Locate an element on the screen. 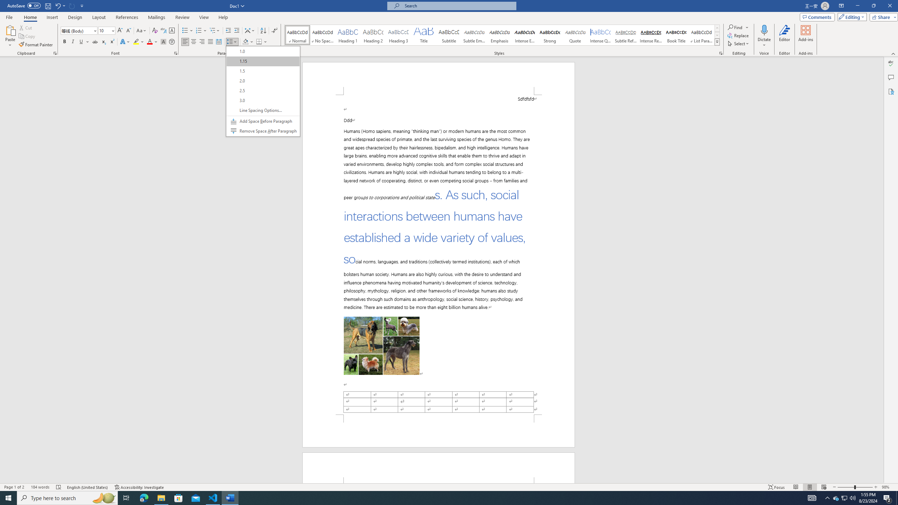 The height and width of the screenshot is (505, 898). Task View is located at coordinates (126, 498).